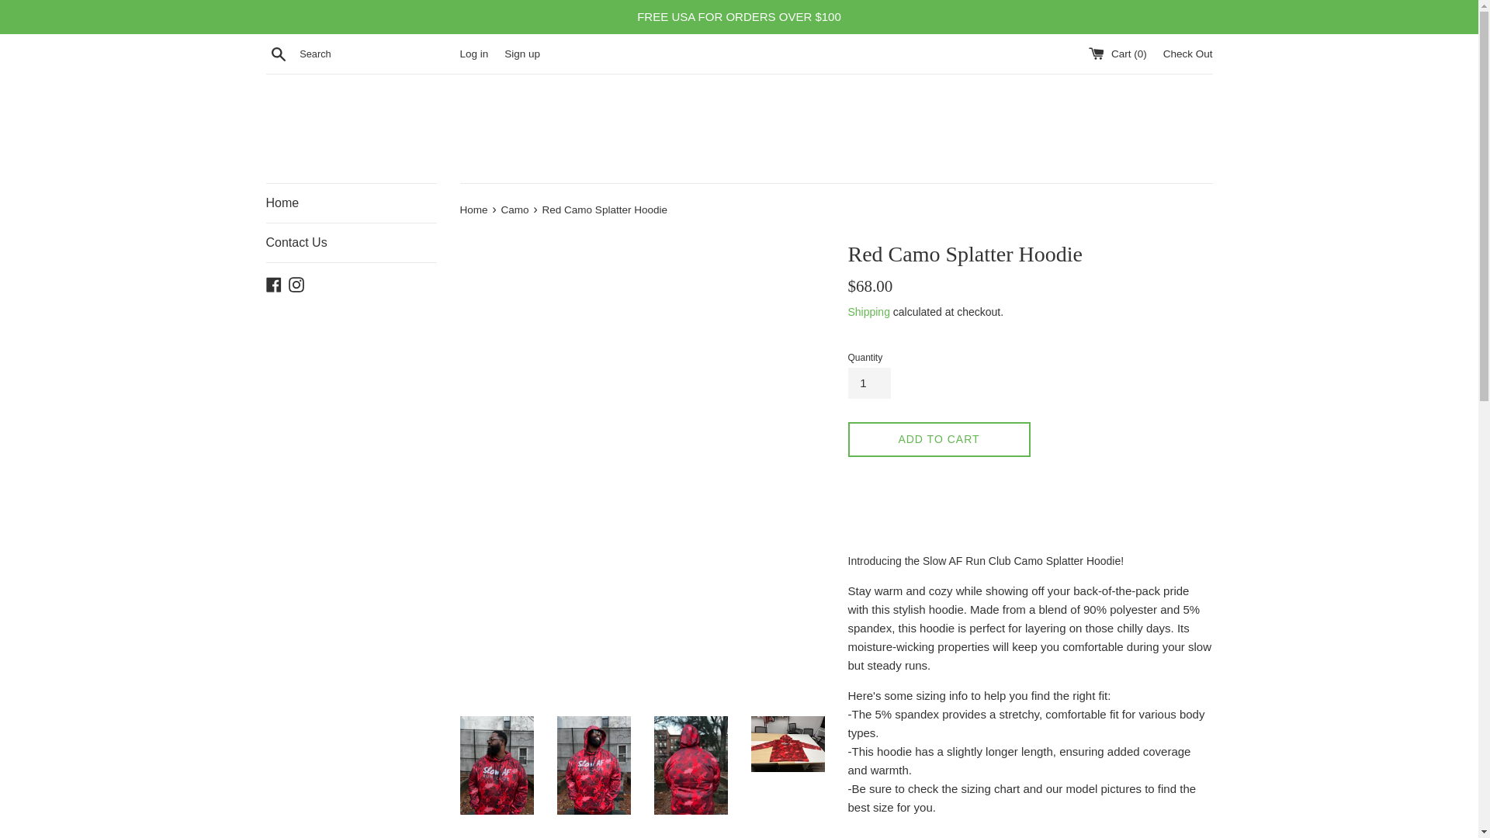  What do you see at coordinates (1187, 53) in the screenshot?
I see `Check Out` at bounding box center [1187, 53].